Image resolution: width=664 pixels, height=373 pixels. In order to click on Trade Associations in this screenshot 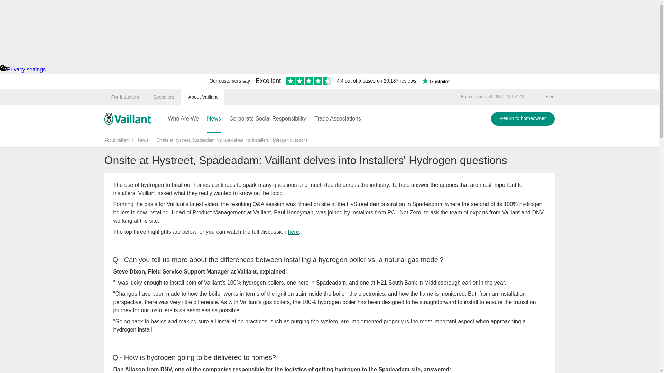, I will do `click(338, 119)`.